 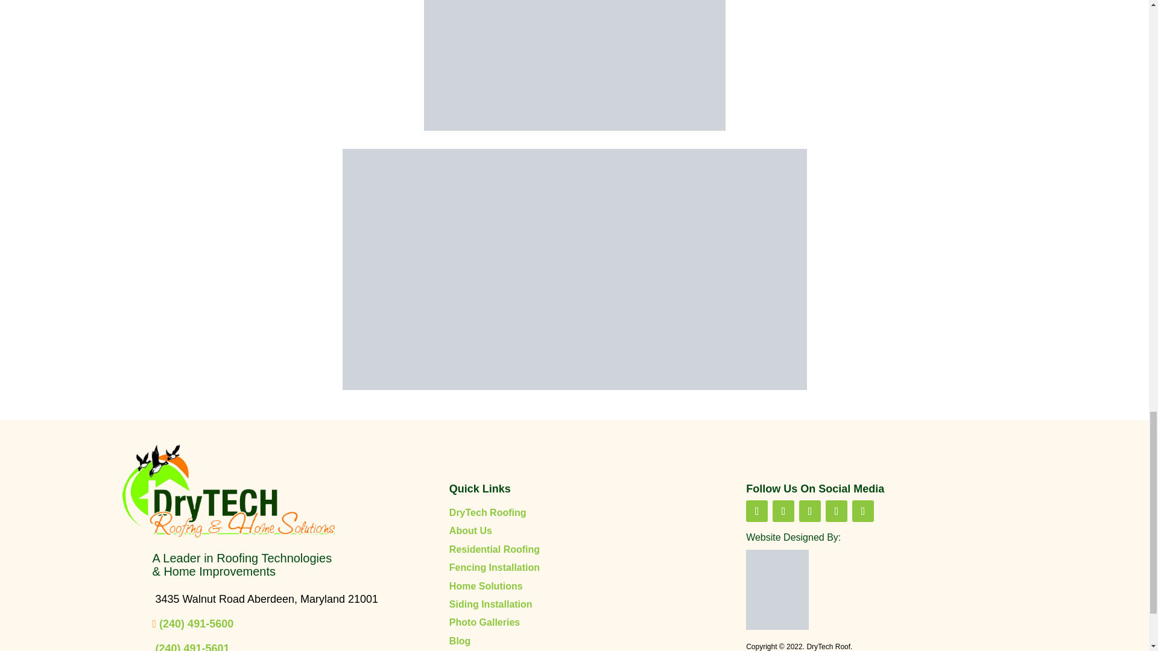 I want to click on Follow on google-plus, so click(x=836, y=511).